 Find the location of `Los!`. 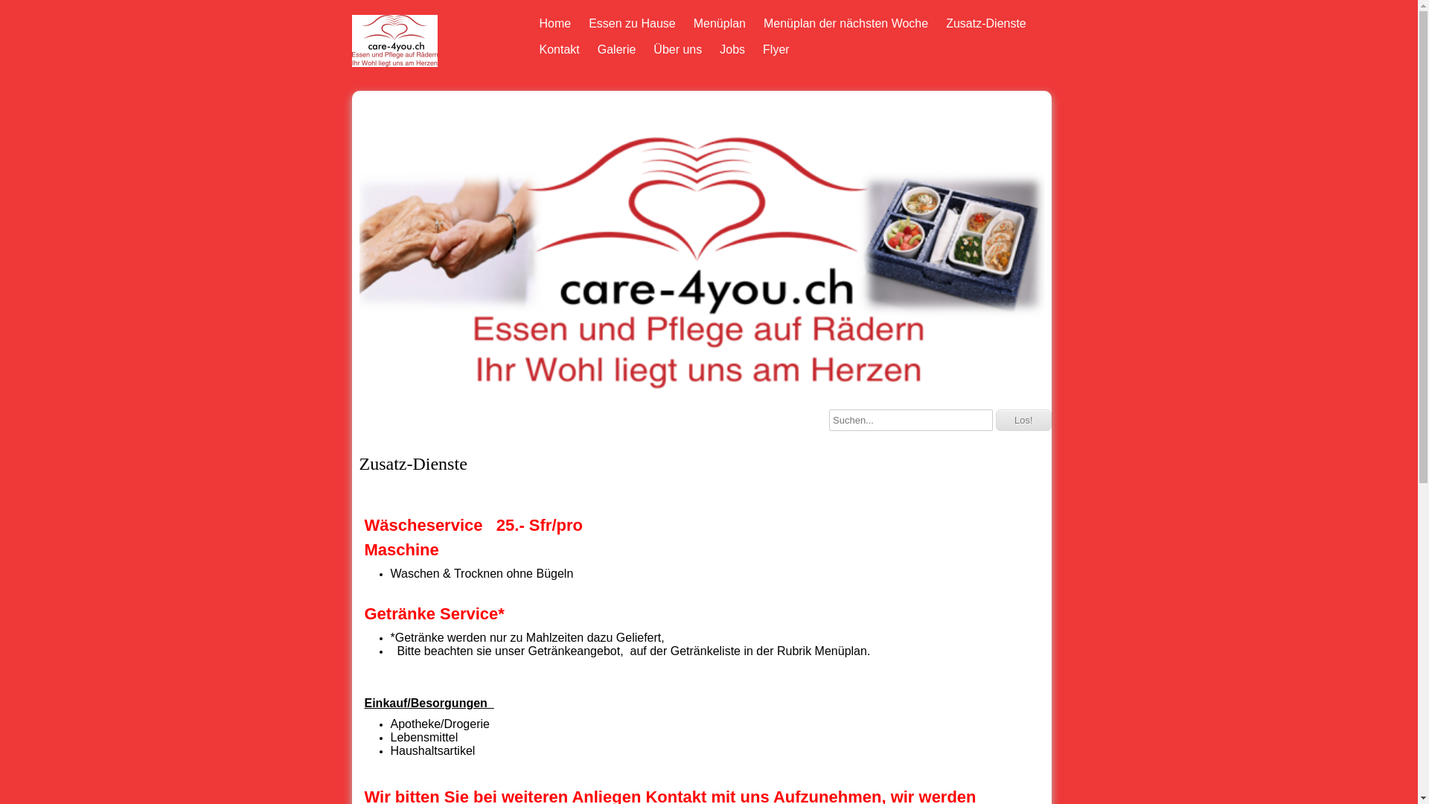

Los! is located at coordinates (1024, 420).